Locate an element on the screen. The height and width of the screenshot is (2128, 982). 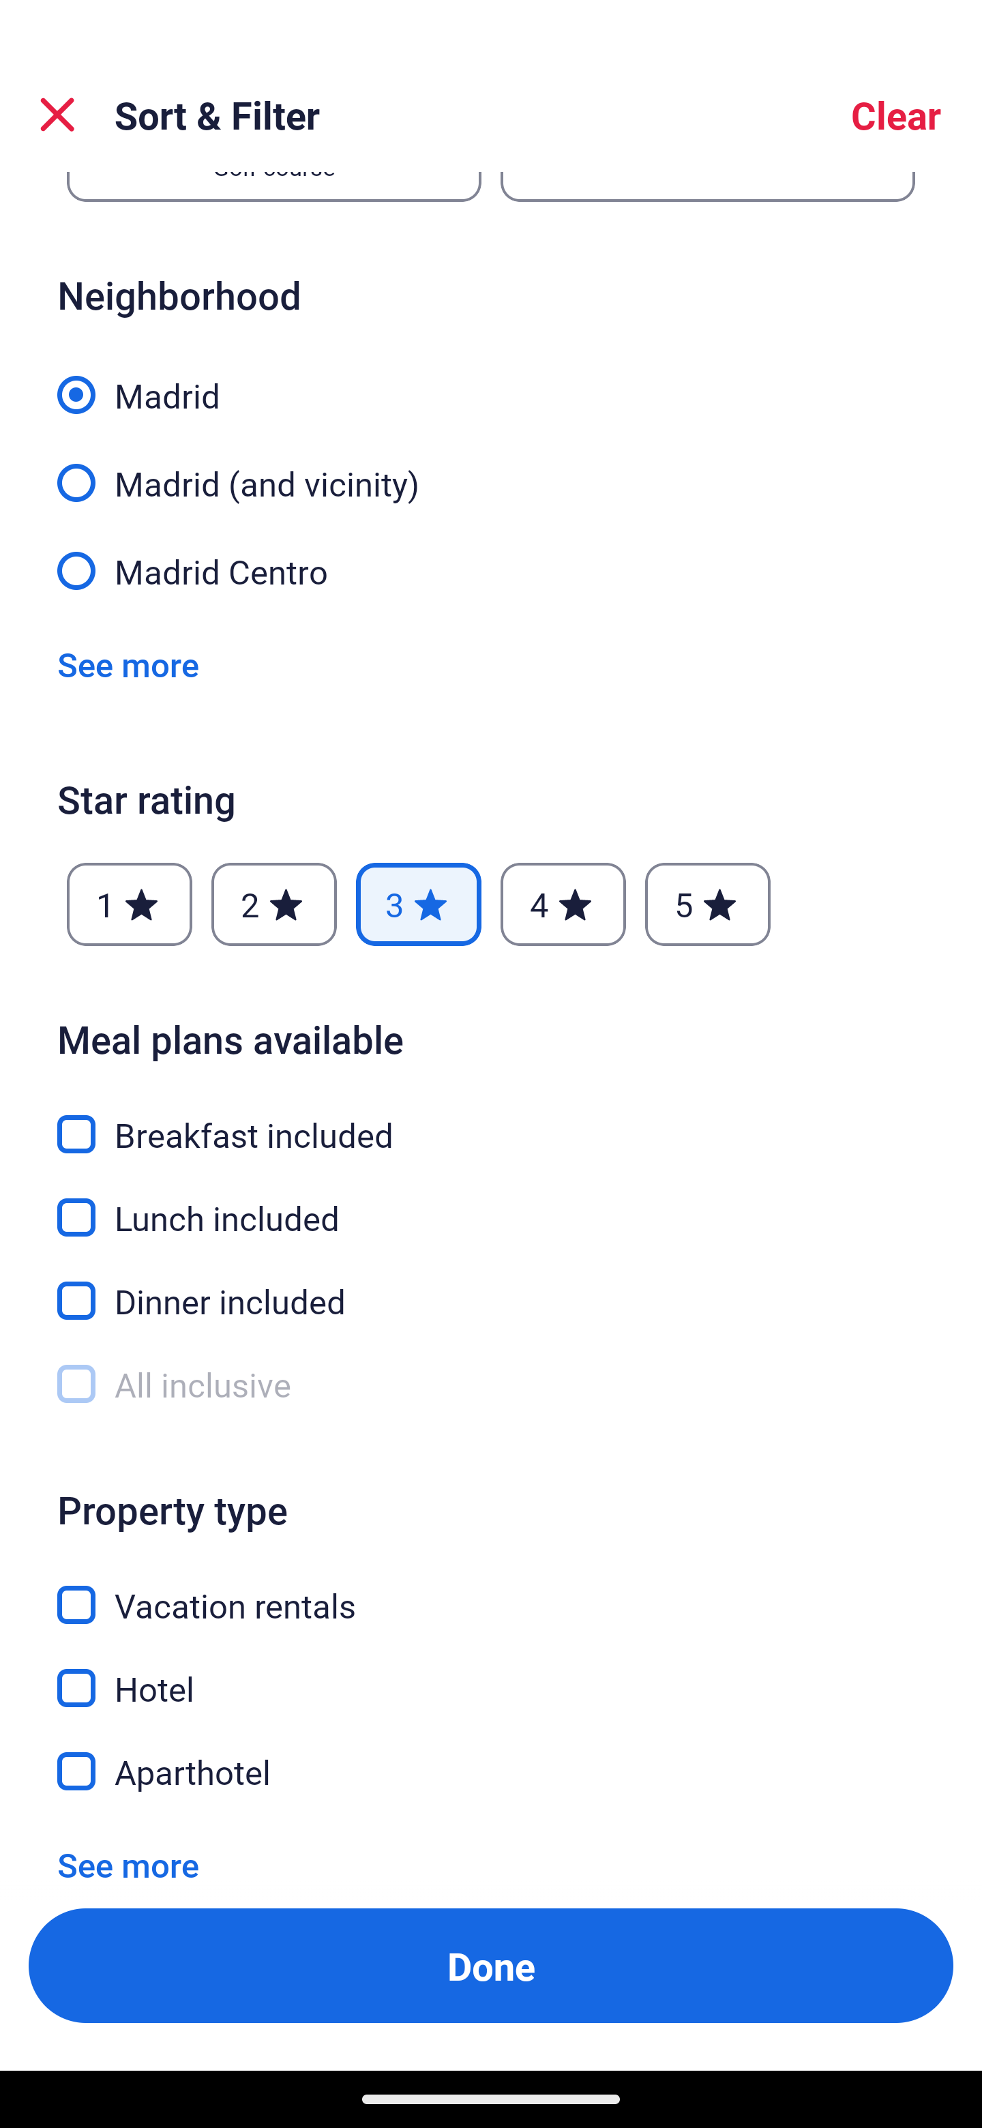
Close Sort and Filter is located at coordinates (57, 115).